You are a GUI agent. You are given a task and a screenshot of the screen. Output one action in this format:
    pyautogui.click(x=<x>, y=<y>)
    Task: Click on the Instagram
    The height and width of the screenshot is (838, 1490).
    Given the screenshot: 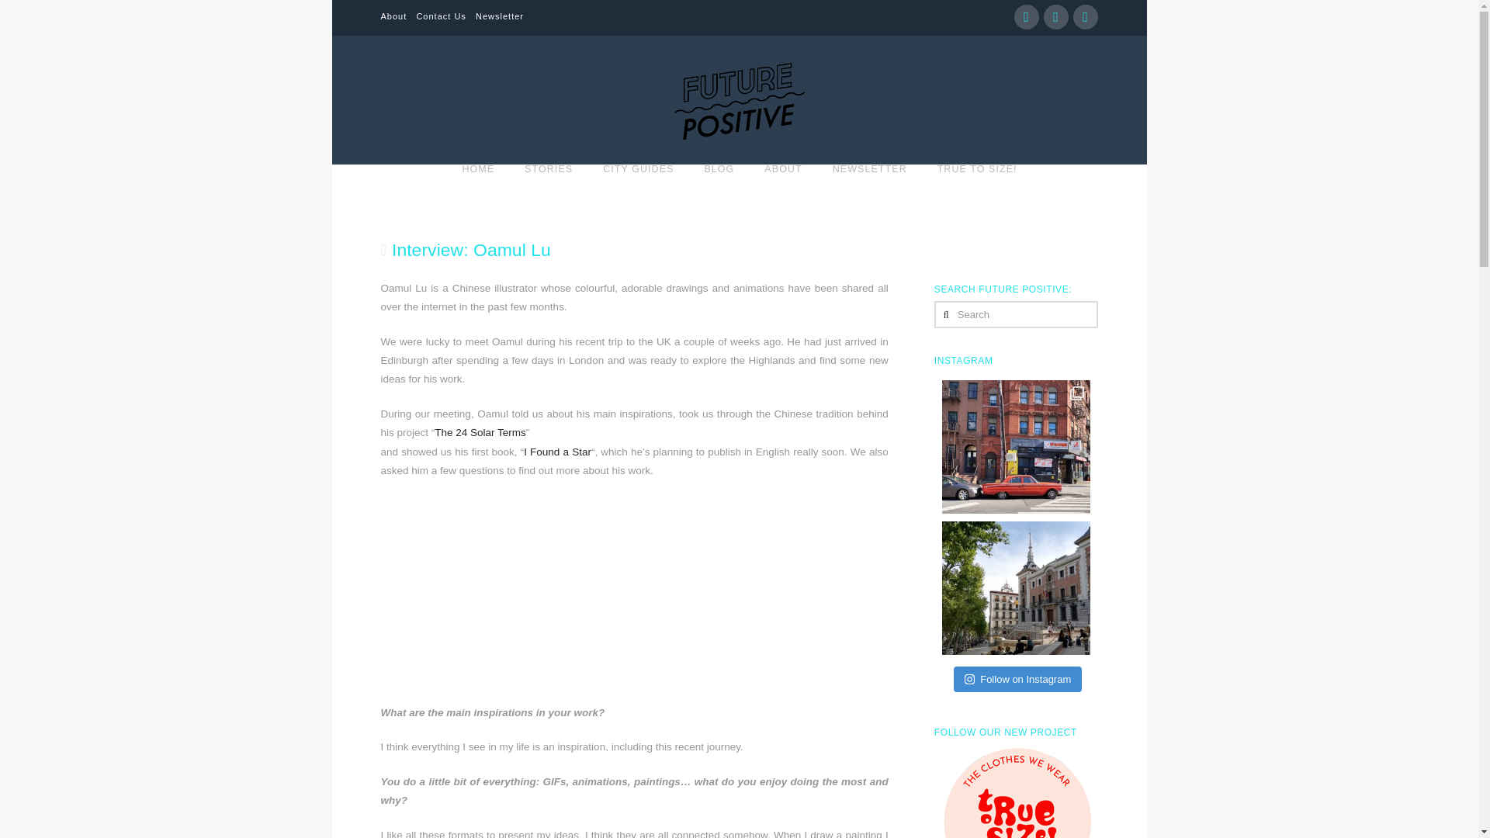 What is the action you would take?
    pyautogui.click(x=1085, y=17)
    